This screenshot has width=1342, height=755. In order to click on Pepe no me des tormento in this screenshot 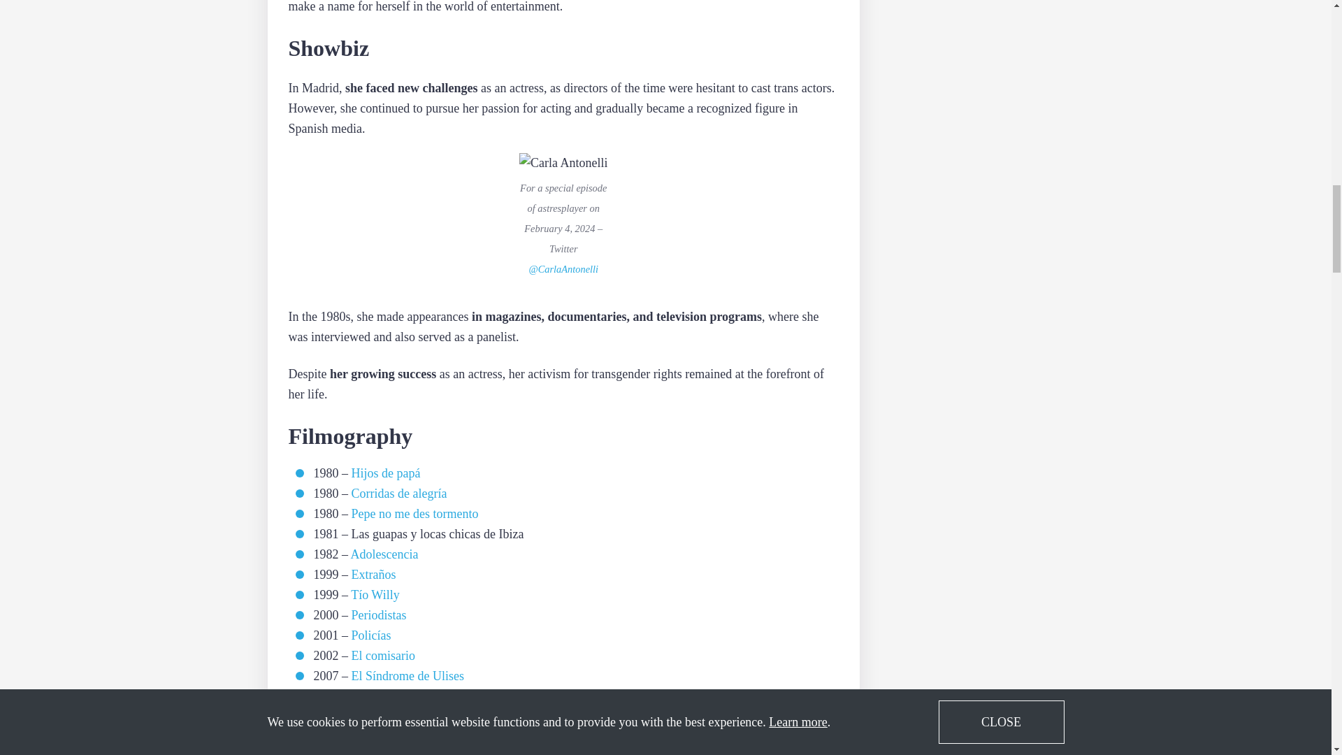, I will do `click(414, 515)`.